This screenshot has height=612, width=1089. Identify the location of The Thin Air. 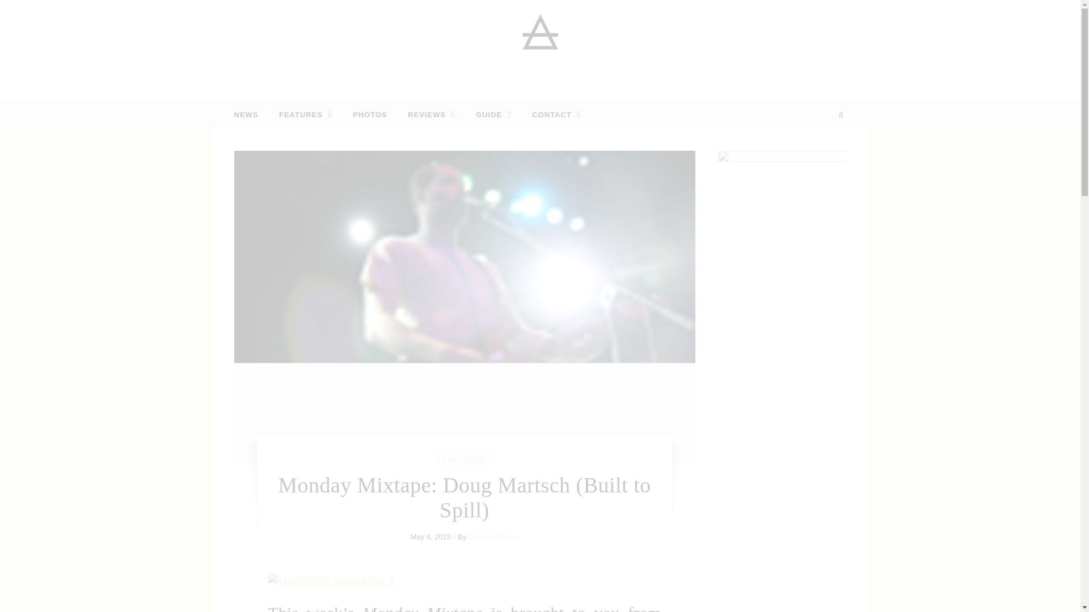
(540, 46).